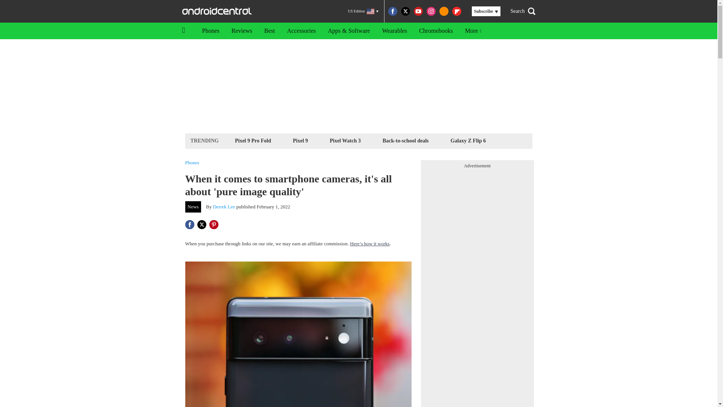 Image resolution: width=723 pixels, height=407 pixels. What do you see at coordinates (210, 31) in the screenshot?
I see `Phones` at bounding box center [210, 31].